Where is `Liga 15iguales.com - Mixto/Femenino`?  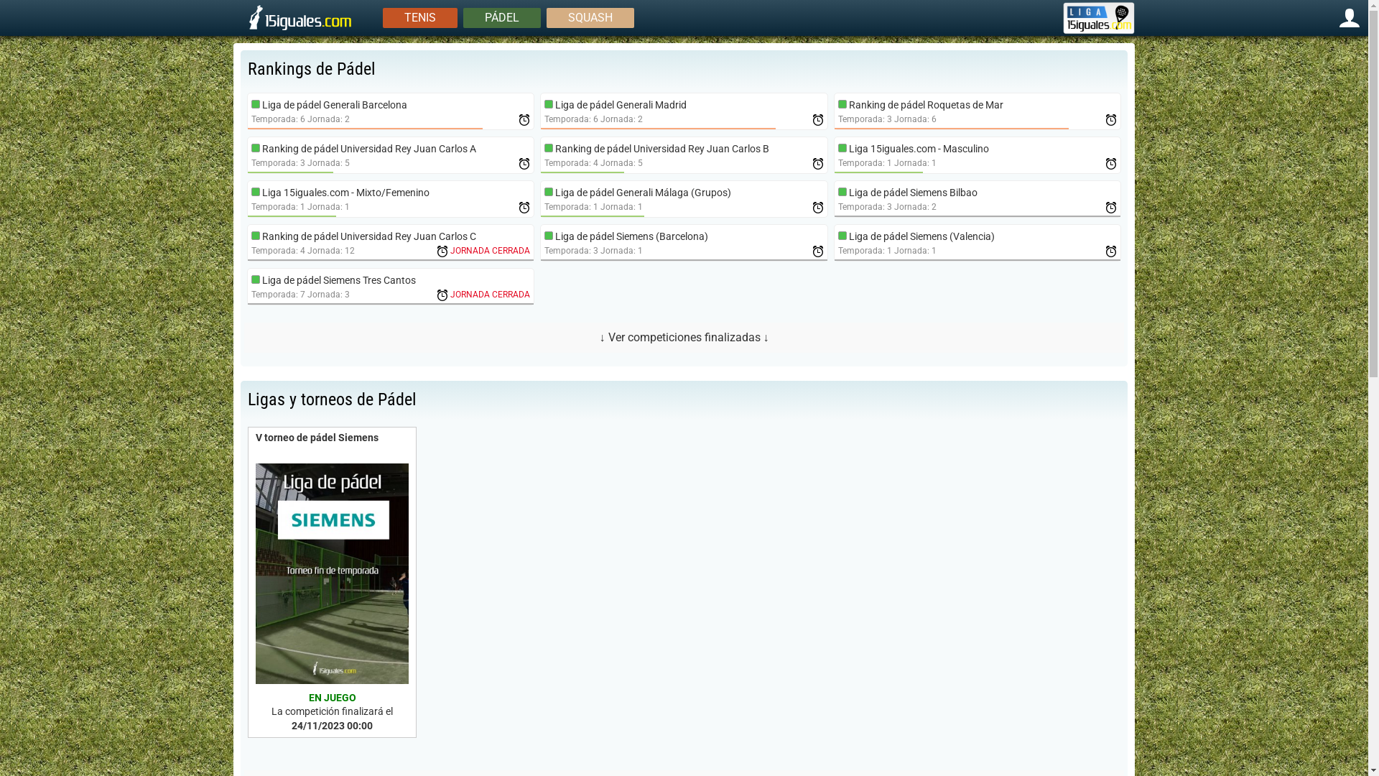 Liga 15iguales.com - Mixto/Femenino is located at coordinates (346, 193).